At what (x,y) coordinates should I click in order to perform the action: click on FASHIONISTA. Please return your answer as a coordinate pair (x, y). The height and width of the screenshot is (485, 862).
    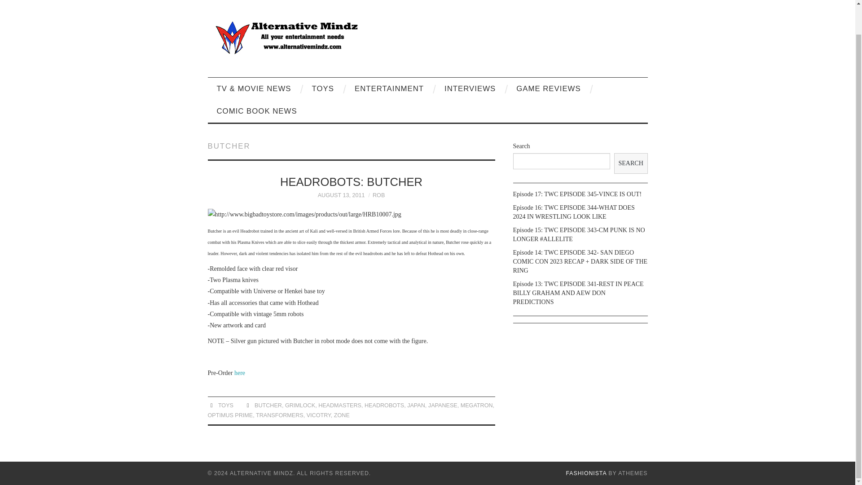
    Looking at the image, I should click on (586, 473).